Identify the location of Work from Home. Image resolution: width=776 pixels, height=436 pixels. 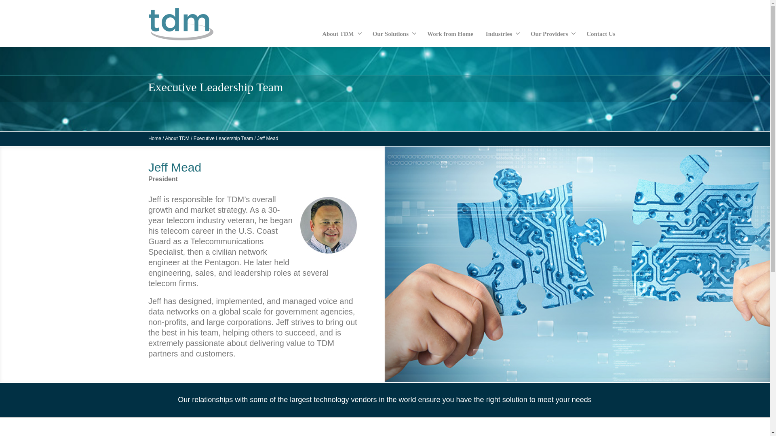
(450, 34).